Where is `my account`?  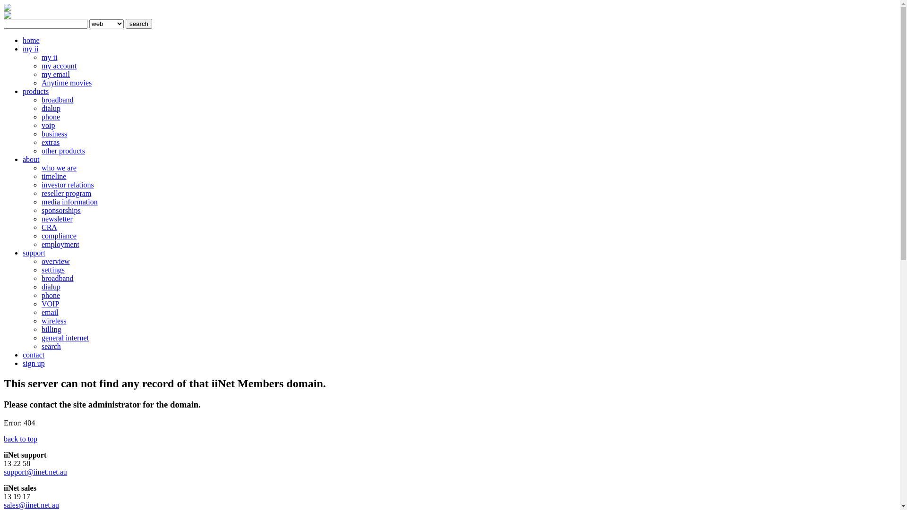 my account is located at coordinates (59, 66).